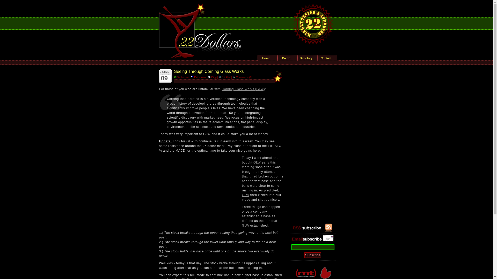 The image size is (497, 279). I want to click on Advertisement, so click(313, 146).